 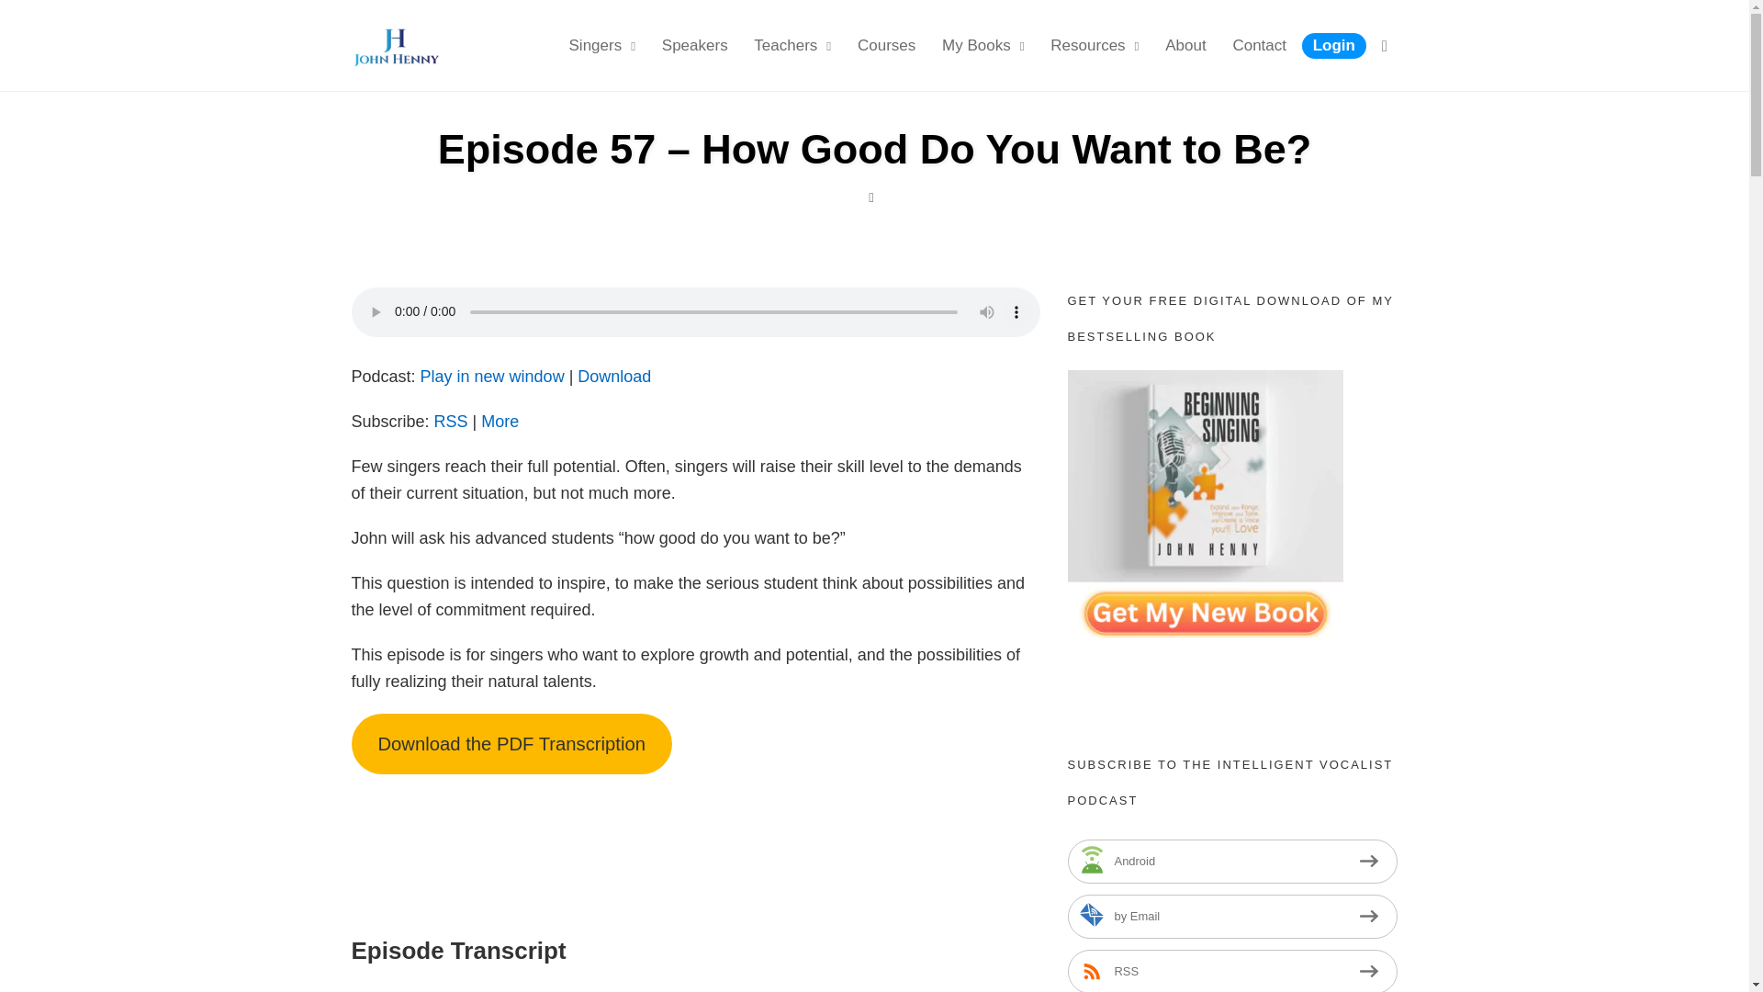 I want to click on Subscribe via RSS, so click(x=1232, y=970).